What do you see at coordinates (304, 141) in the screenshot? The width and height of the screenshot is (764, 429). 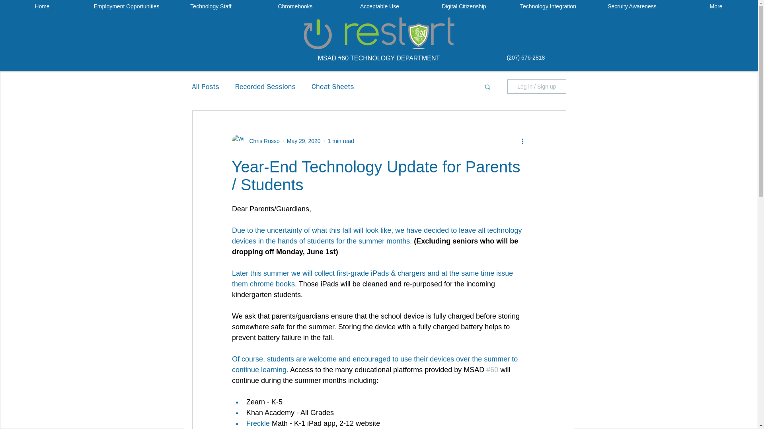 I see `May 29, 2020` at bounding box center [304, 141].